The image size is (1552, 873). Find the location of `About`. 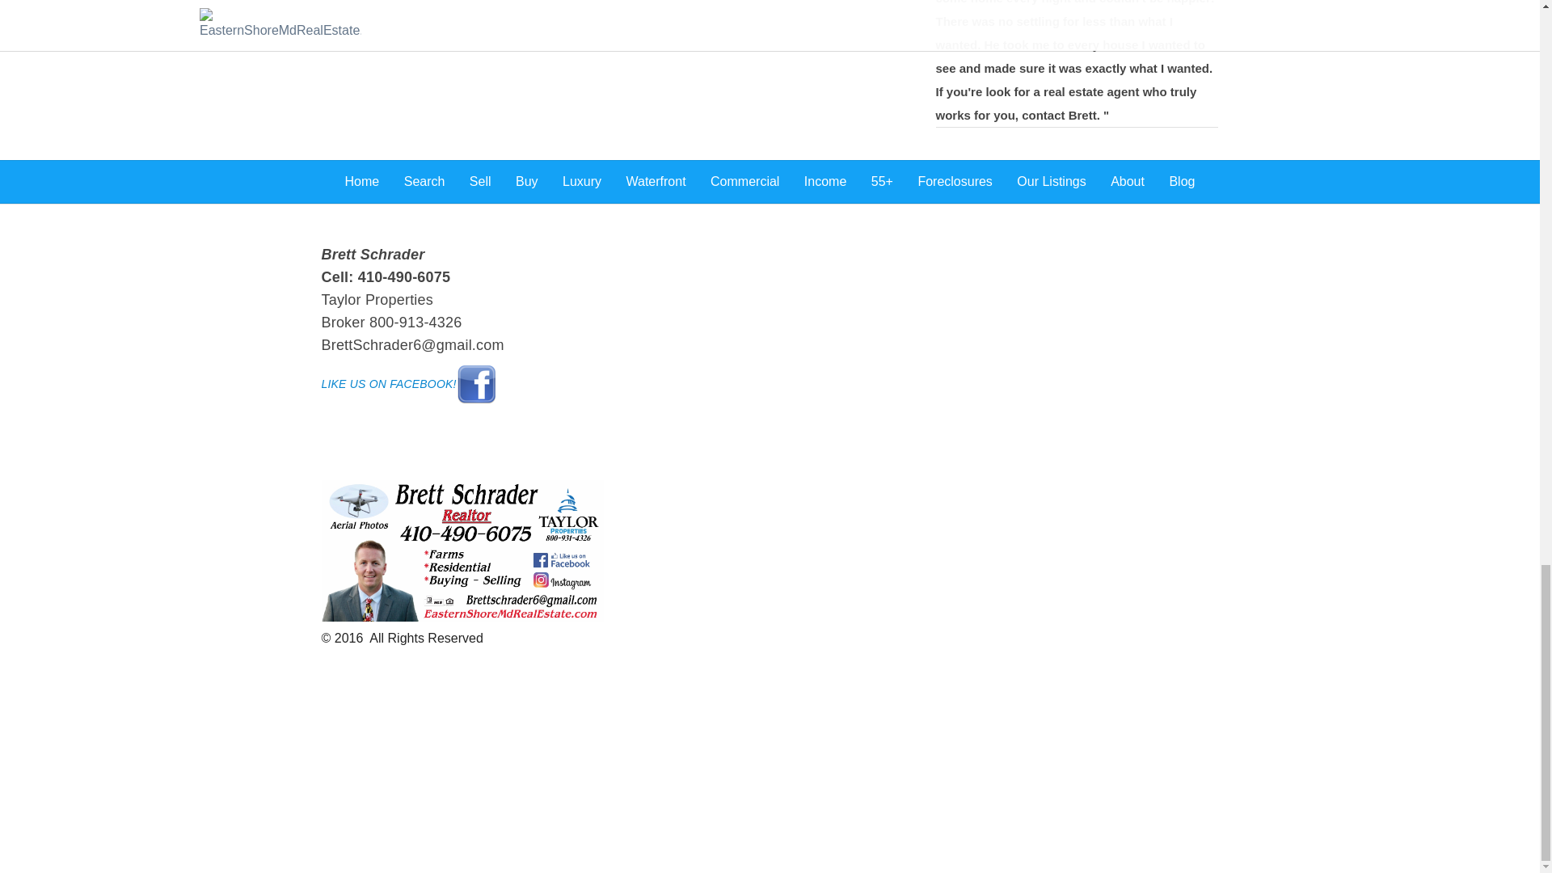

About is located at coordinates (1128, 181).